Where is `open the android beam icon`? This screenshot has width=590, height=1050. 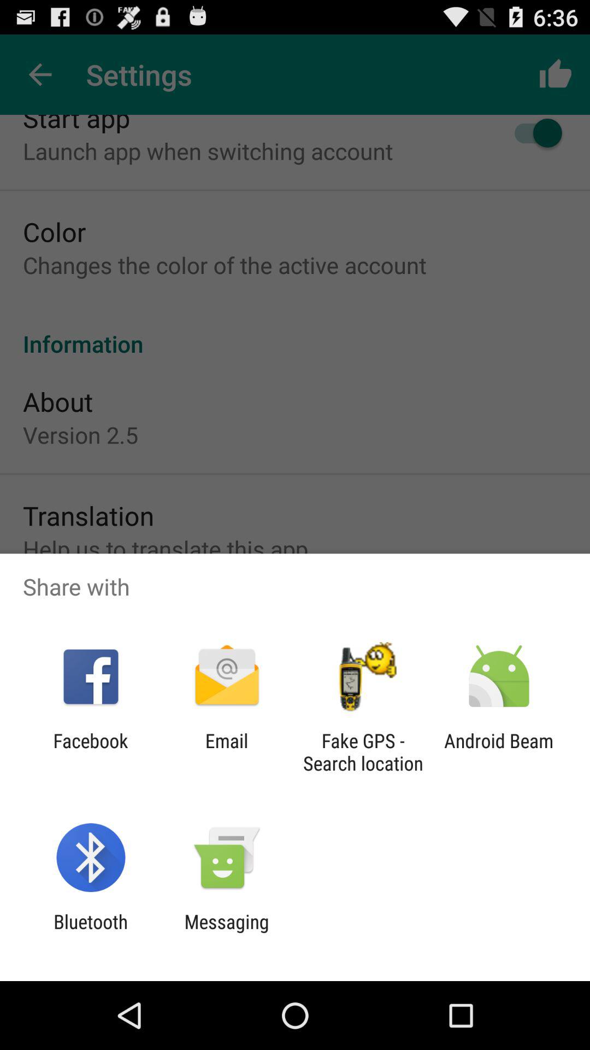
open the android beam icon is located at coordinates (498, 752).